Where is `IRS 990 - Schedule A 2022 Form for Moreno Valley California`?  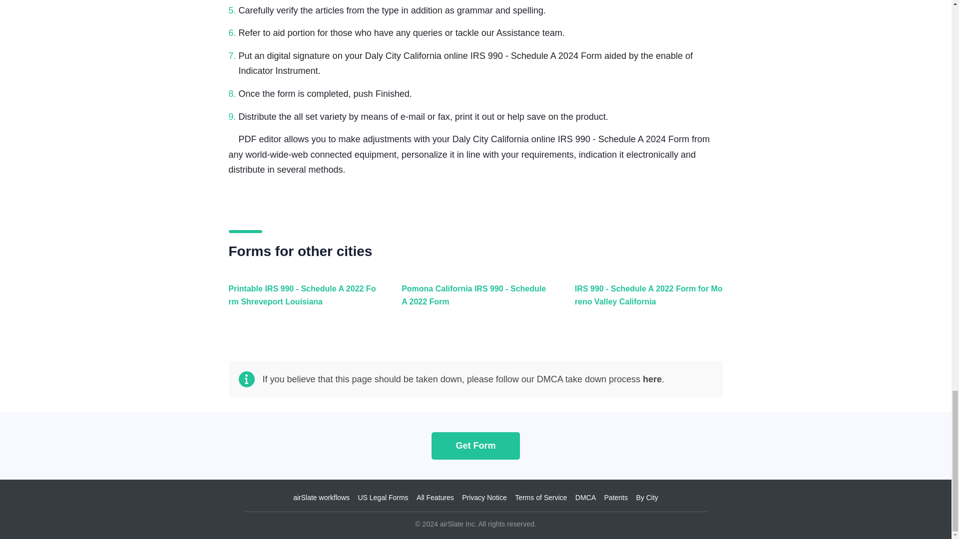
IRS 990 - Schedule A 2022 Form for Moreno Valley California is located at coordinates (646, 300).